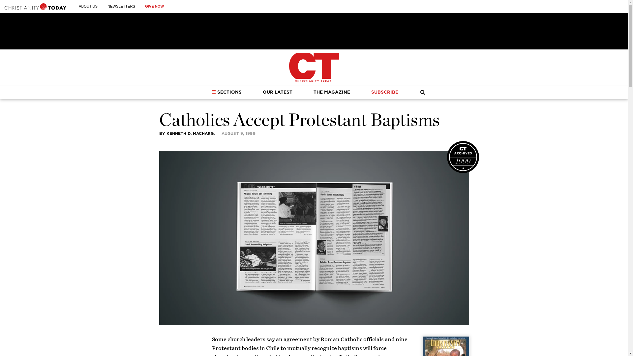 The height and width of the screenshot is (356, 633). What do you see at coordinates (88, 6) in the screenshot?
I see `ABOUT US` at bounding box center [88, 6].